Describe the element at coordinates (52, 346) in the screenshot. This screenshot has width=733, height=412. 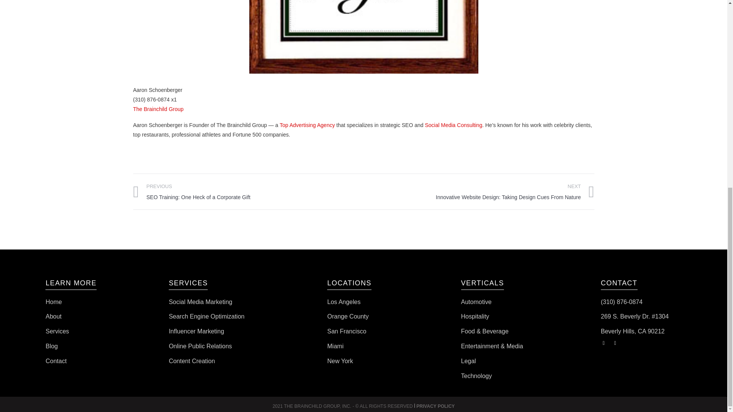
I see `Blog` at that location.